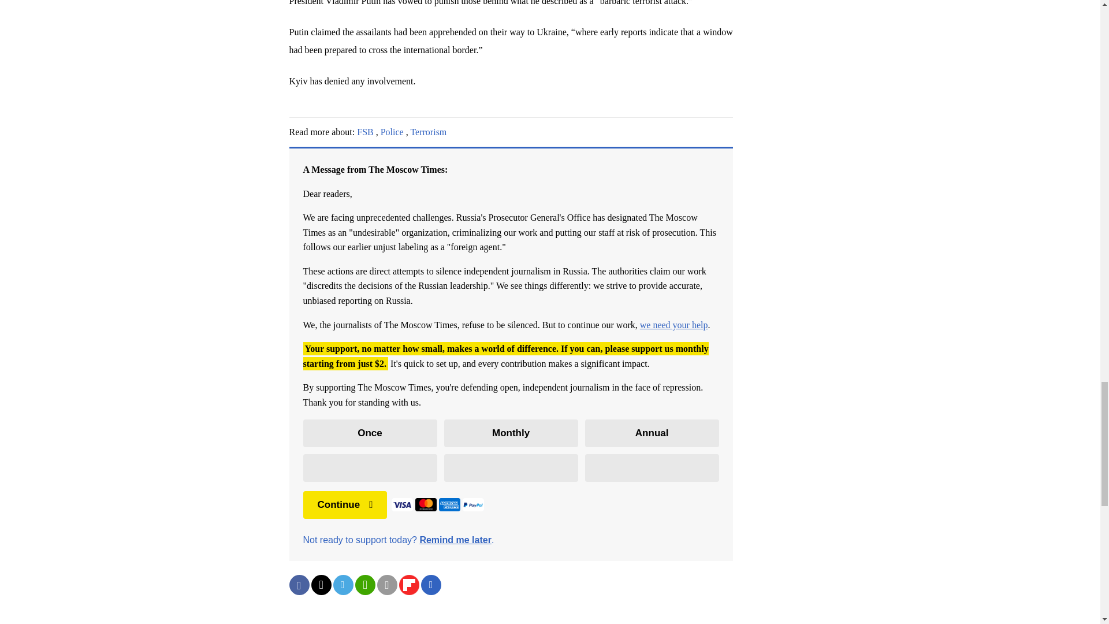 This screenshot has width=1109, height=624. Describe the element at coordinates (673, 325) in the screenshot. I see `we need your help` at that location.